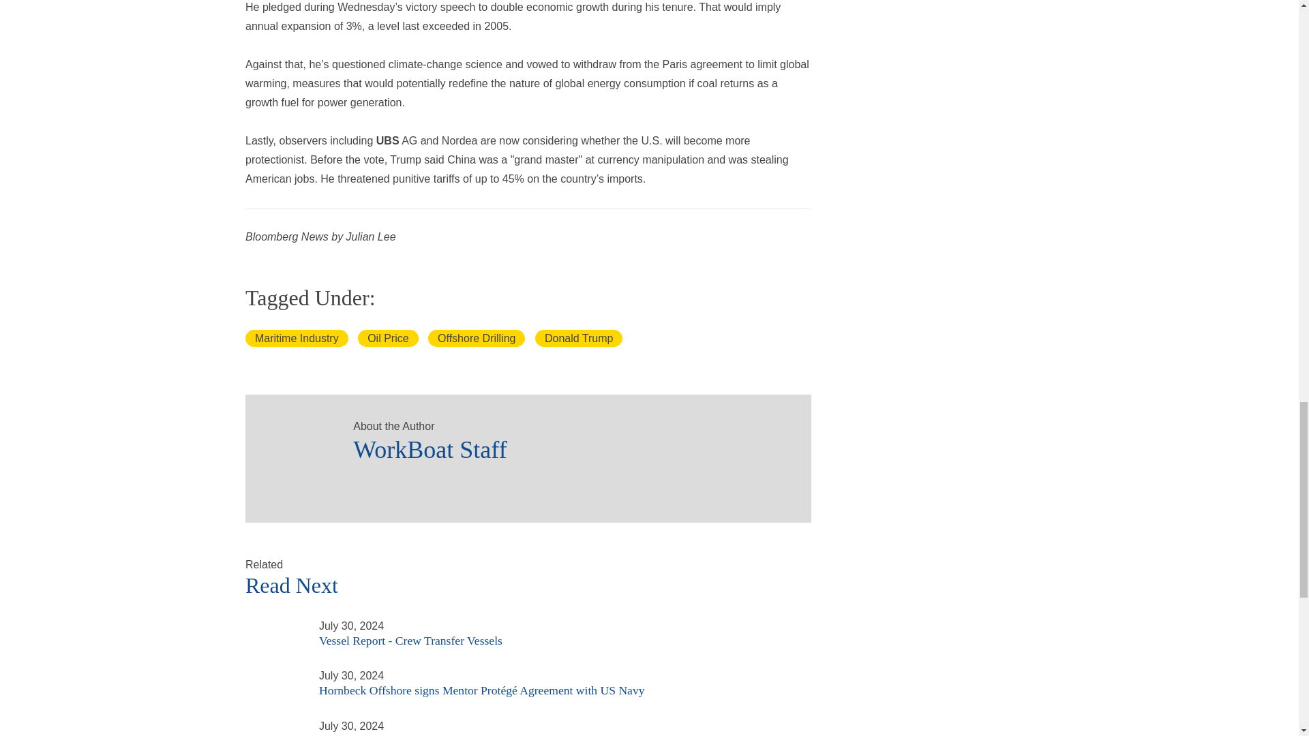 The image size is (1309, 736). I want to click on BSEE extends Vineyard Wind suspension, so click(274, 725).